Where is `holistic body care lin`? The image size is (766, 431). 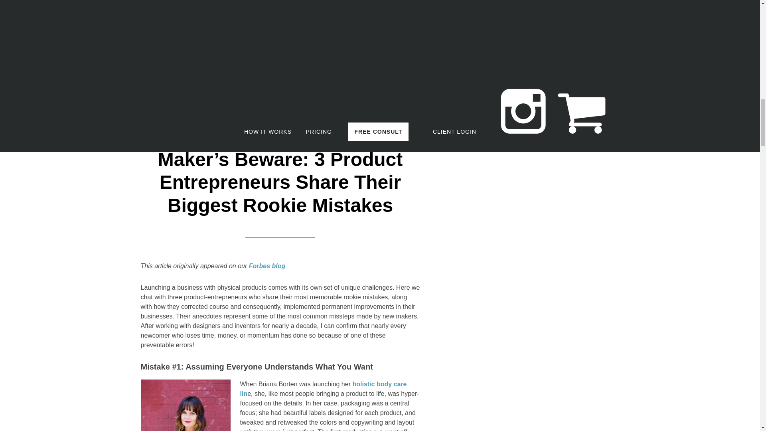
holistic body care lin is located at coordinates (323, 389).